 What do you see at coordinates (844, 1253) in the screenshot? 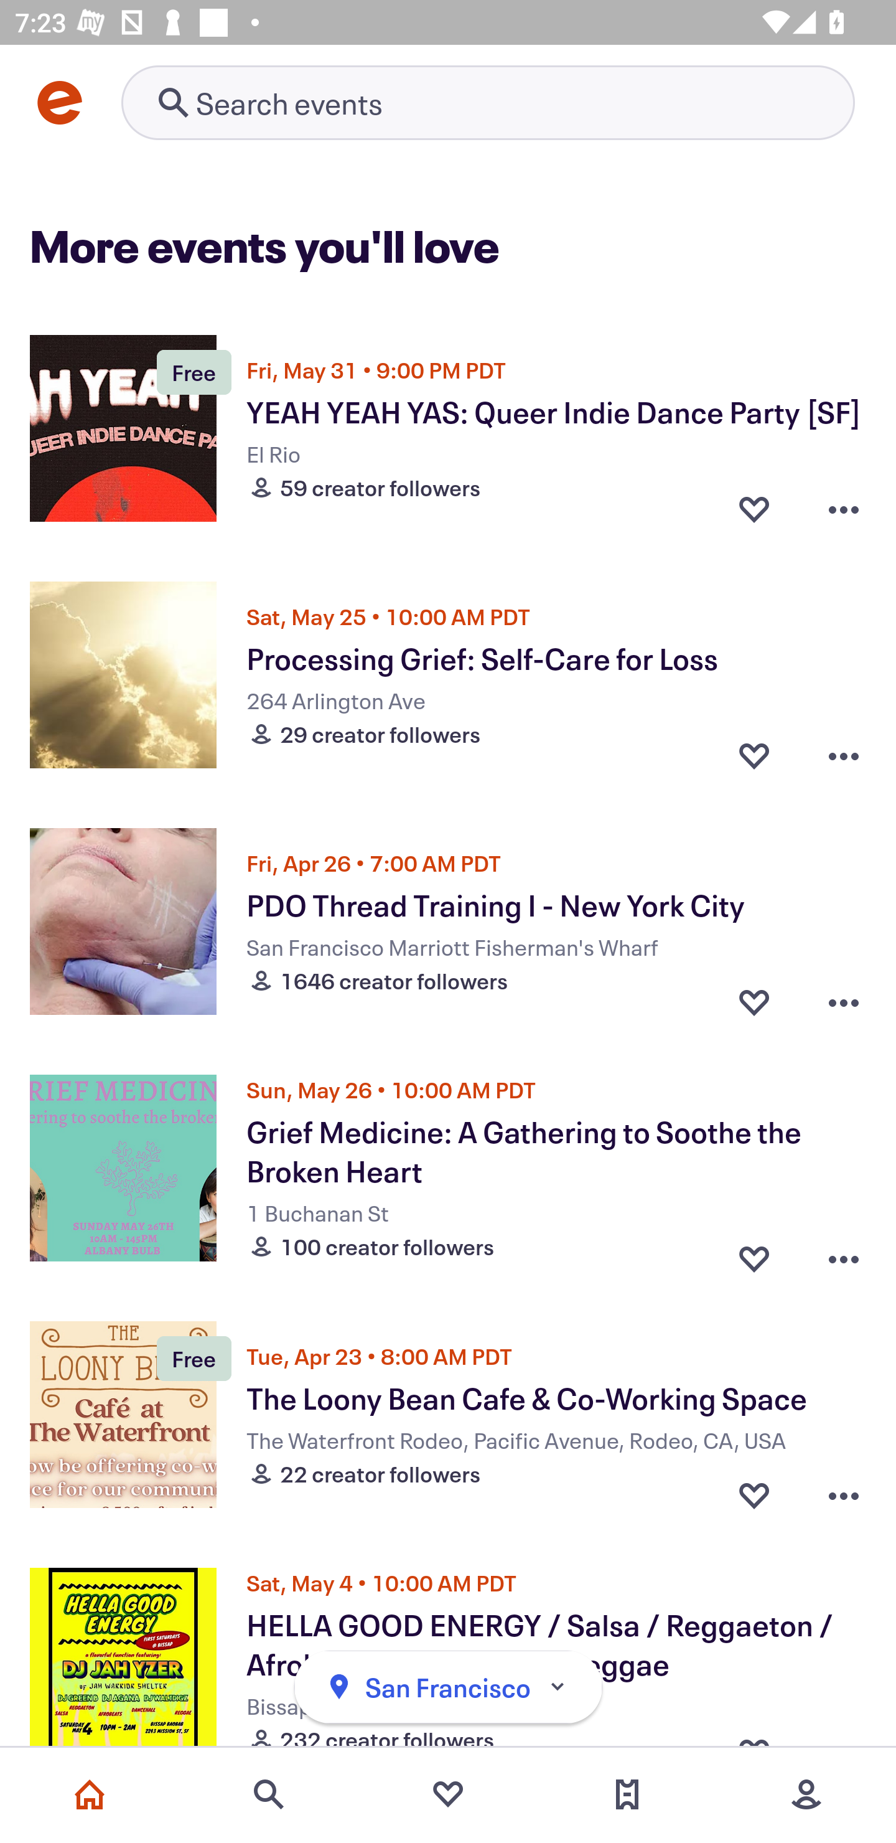
I see `Overflow menu button` at bounding box center [844, 1253].